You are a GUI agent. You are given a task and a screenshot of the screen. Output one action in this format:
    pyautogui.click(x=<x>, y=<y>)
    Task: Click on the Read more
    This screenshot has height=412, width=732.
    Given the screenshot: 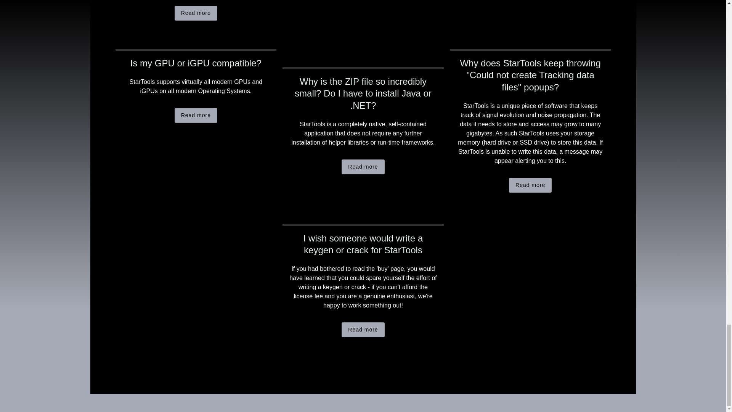 What is the action you would take?
    pyautogui.click(x=196, y=13)
    